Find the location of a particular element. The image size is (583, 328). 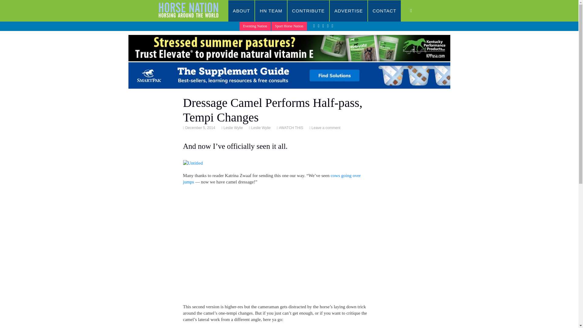

Eventing Nation is located at coordinates (255, 26).